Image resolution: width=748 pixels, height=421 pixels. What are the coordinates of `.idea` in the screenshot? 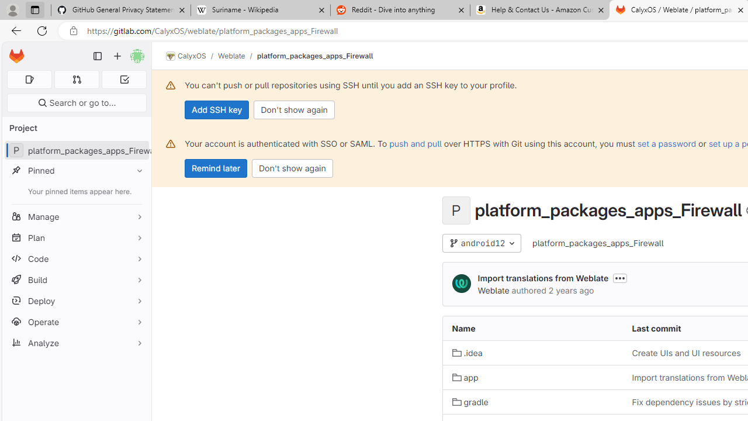 It's located at (467, 353).